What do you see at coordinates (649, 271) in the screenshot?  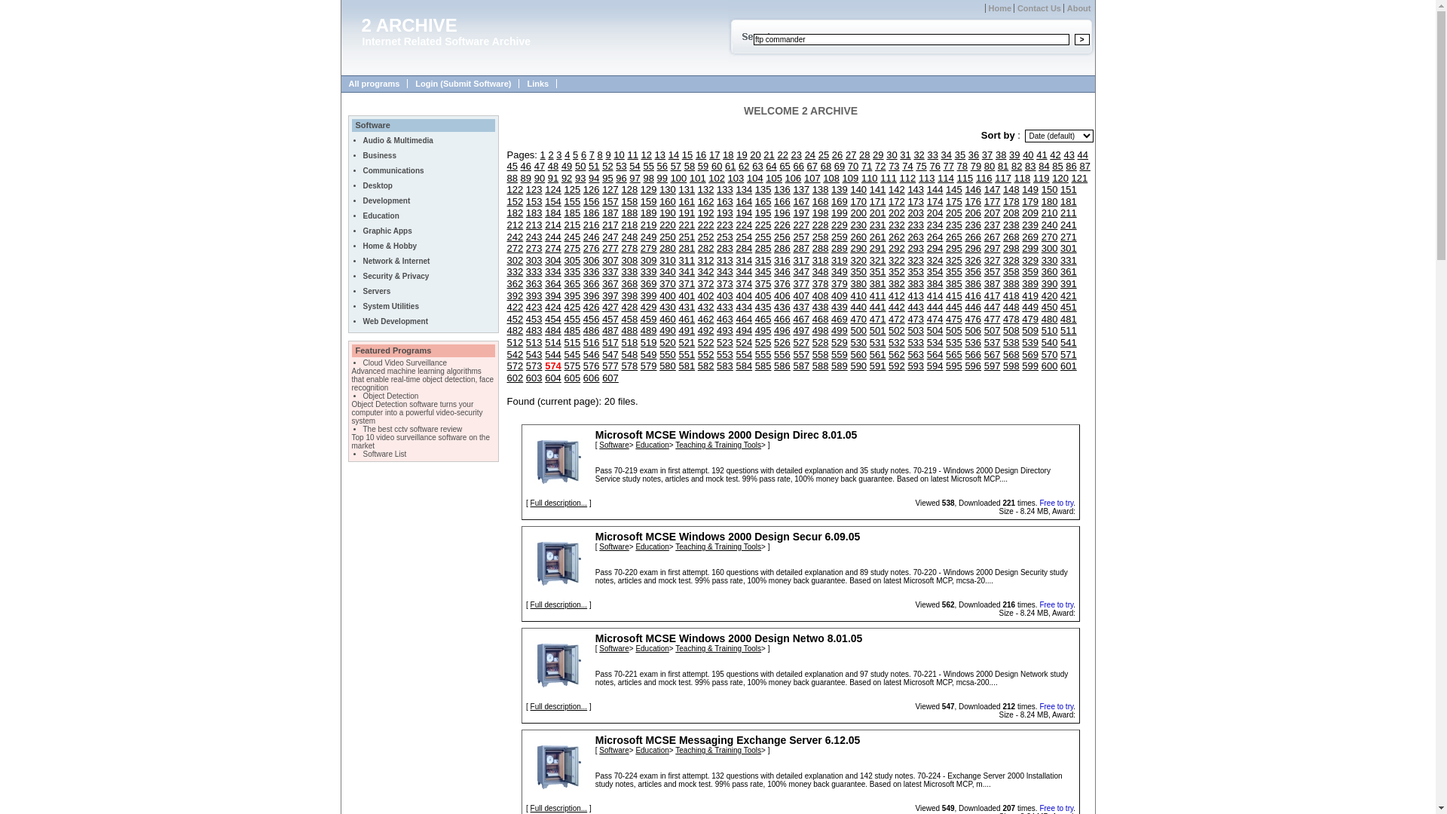 I see `339` at bounding box center [649, 271].